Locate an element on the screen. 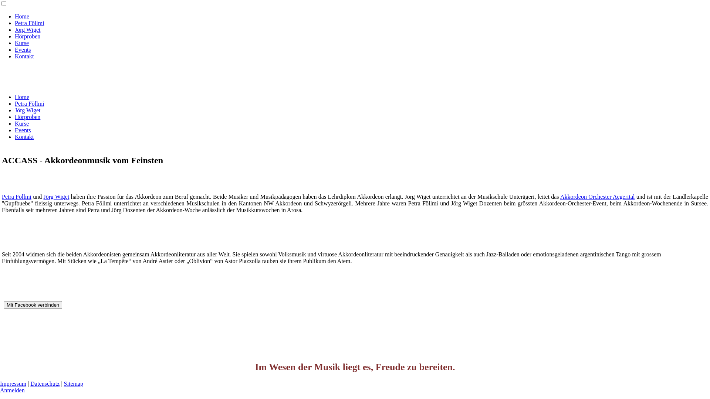 The image size is (710, 399). Impressum is located at coordinates (13, 383).